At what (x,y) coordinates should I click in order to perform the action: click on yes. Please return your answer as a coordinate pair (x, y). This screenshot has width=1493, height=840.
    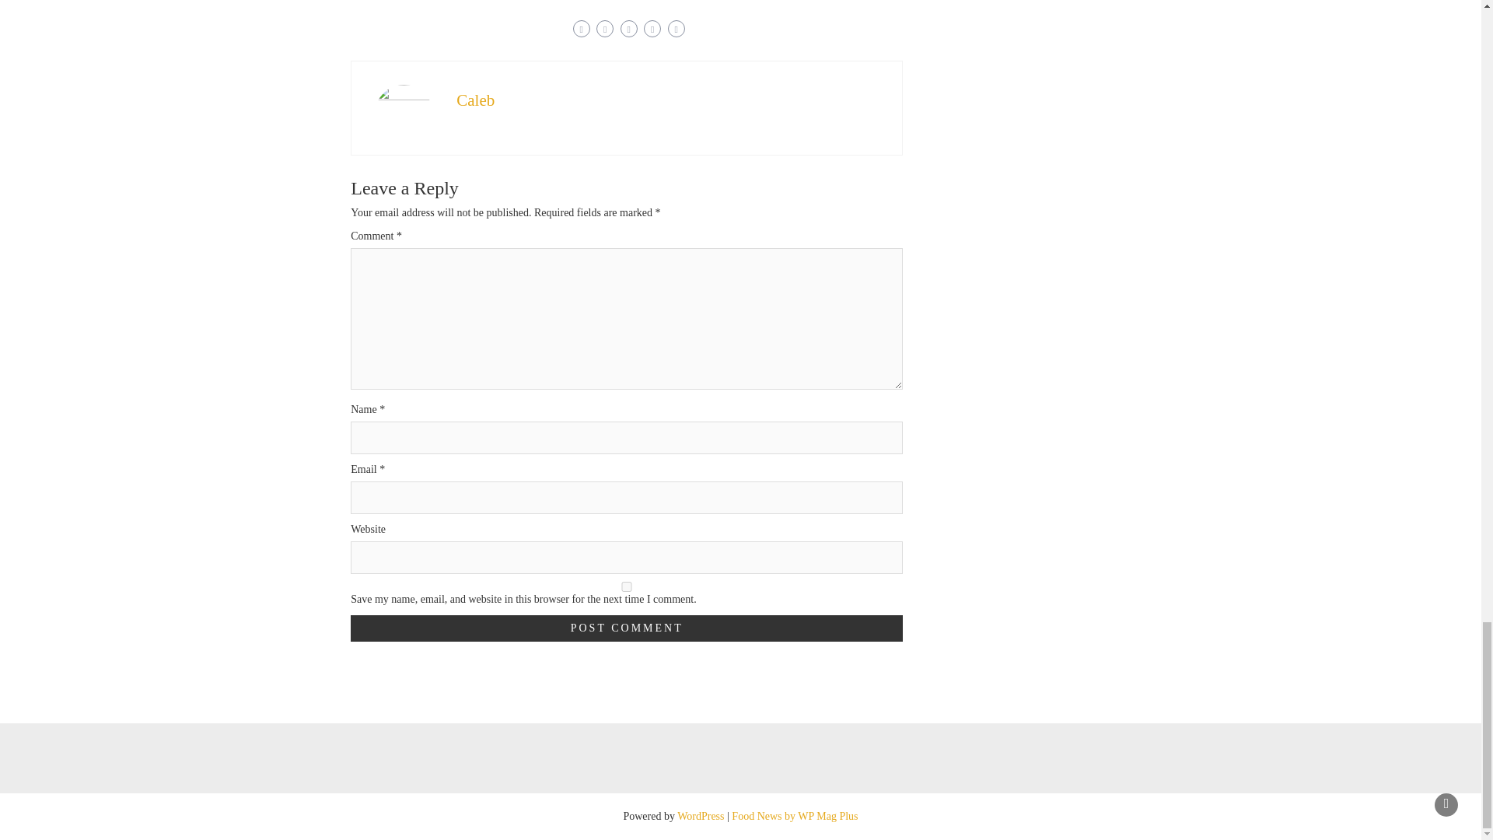
    Looking at the image, I should click on (627, 586).